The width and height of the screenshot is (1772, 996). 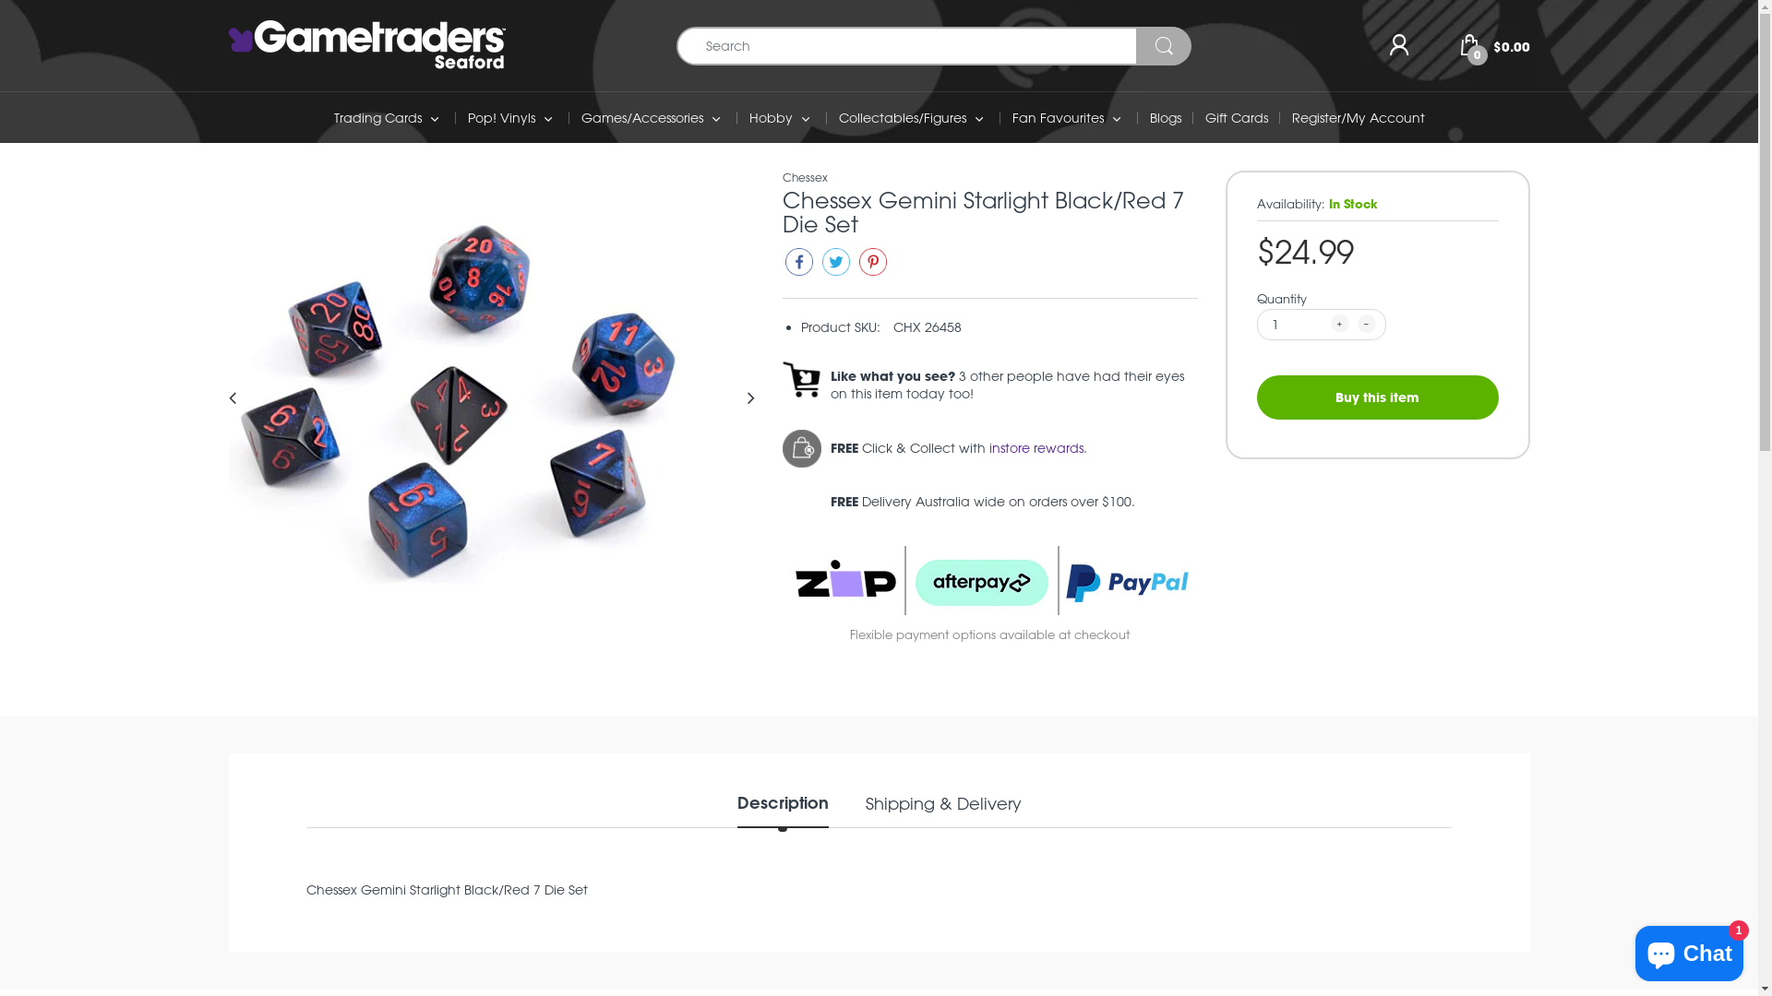 I want to click on Twitter, so click(x=836, y=266).